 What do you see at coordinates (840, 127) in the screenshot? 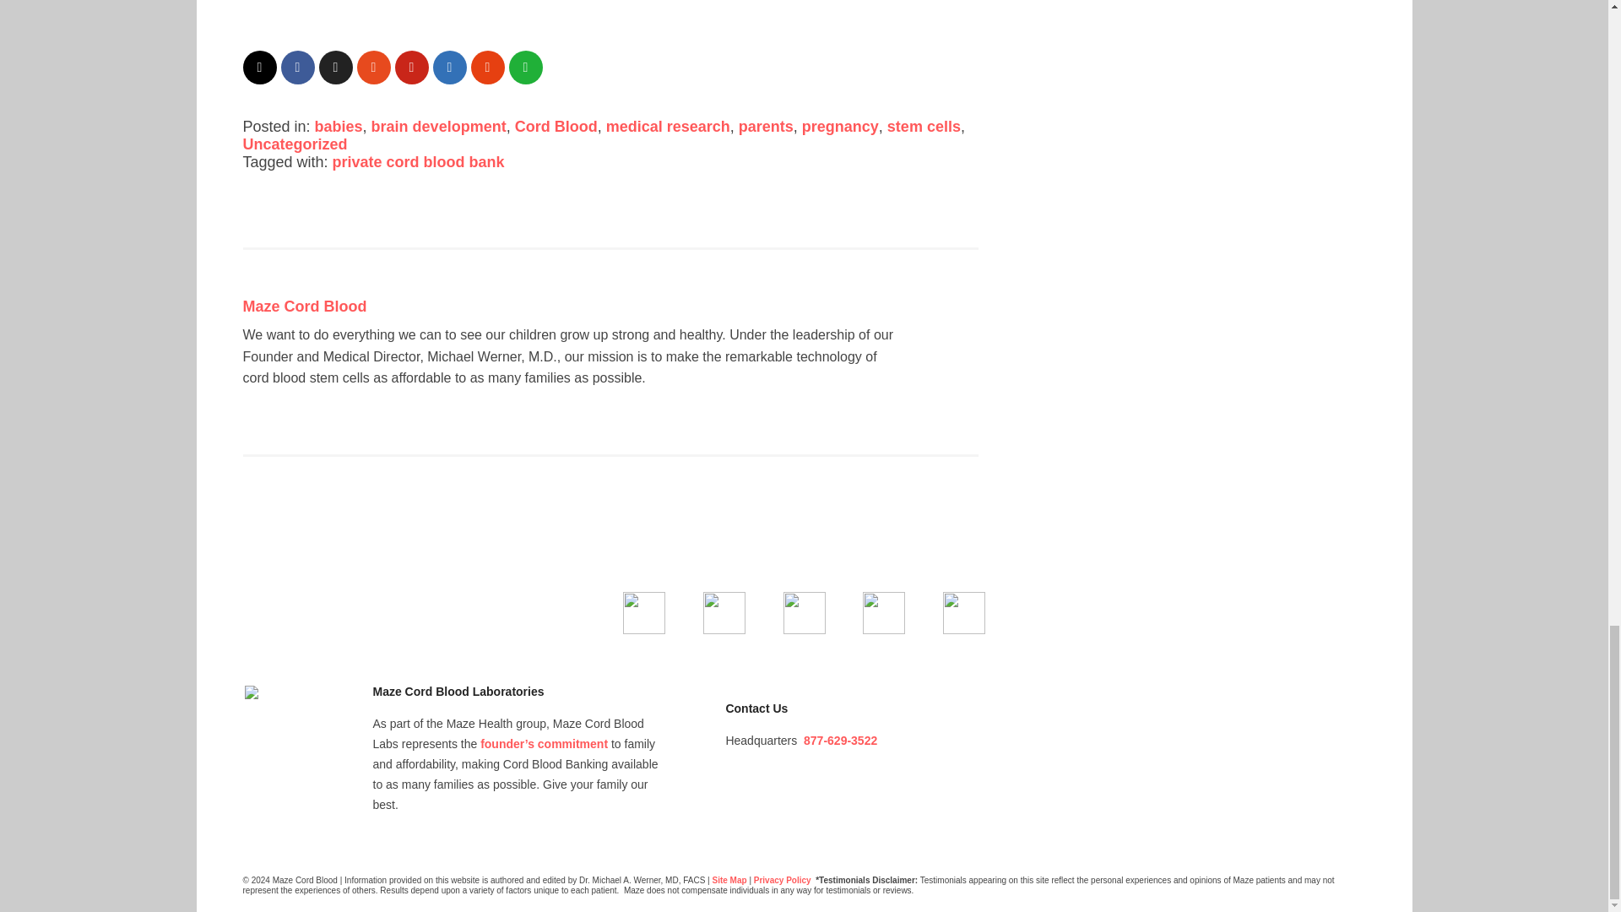
I see `pregnancy` at bounding box center [840, 127].